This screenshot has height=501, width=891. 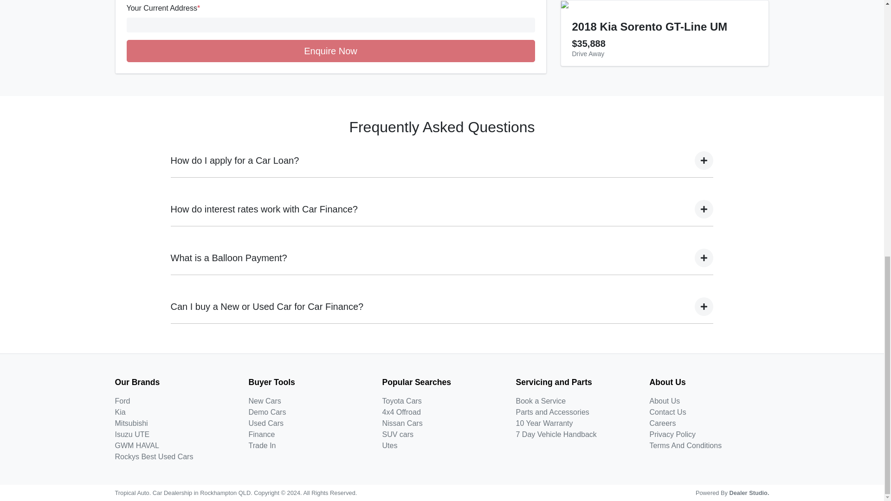 I want to click on Rockys Best Used Cars, so click(x=154, y=456).